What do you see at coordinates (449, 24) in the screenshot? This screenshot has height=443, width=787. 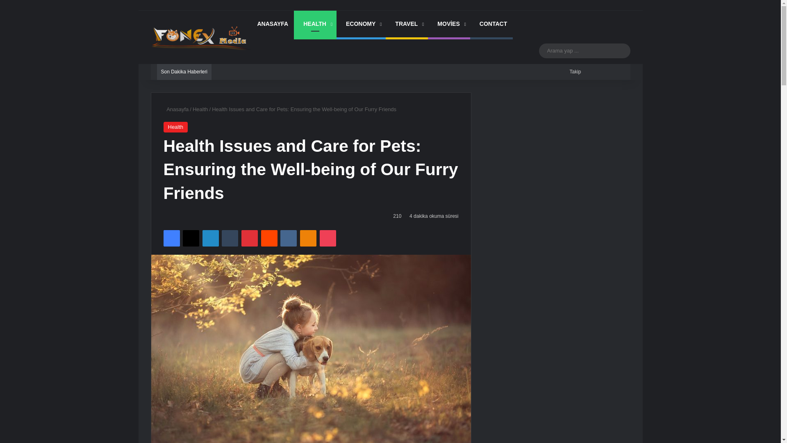 I see `MOVIES` at bounding box center [449, 24].